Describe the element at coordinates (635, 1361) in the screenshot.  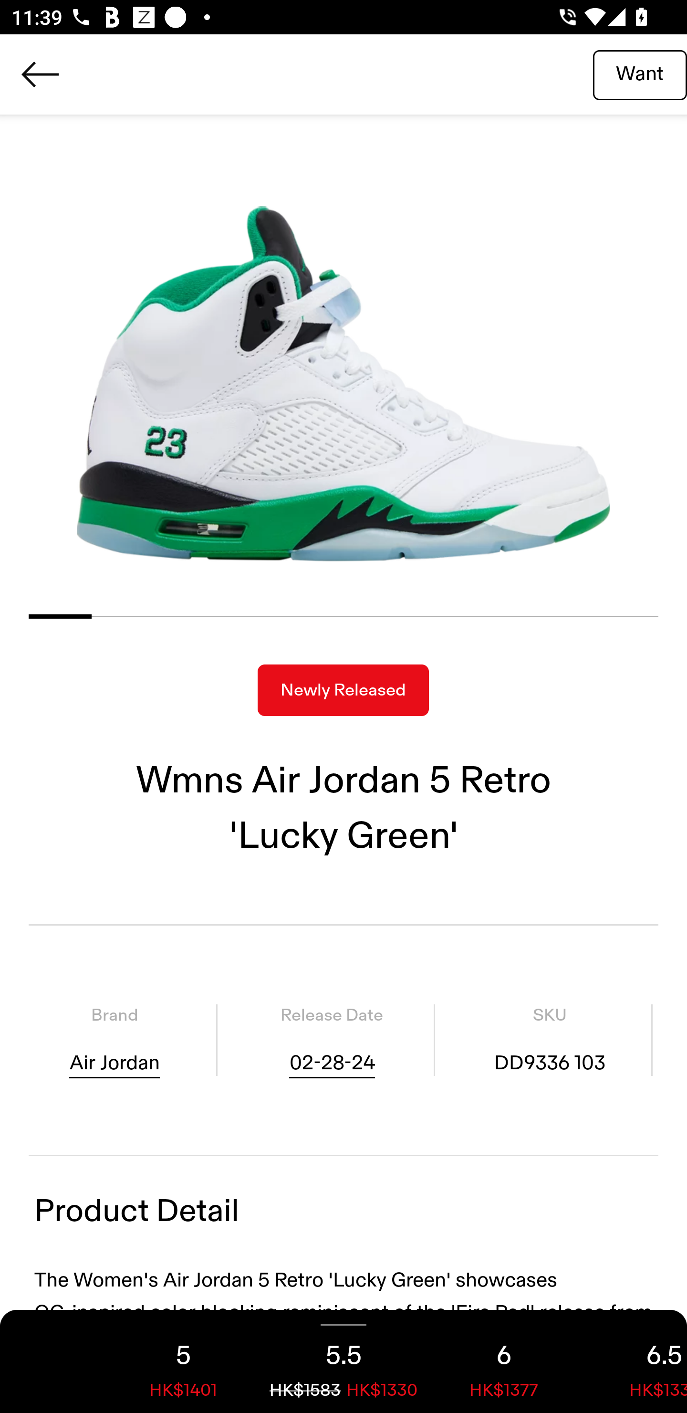
I see `6.5 HK$1337` at that location.